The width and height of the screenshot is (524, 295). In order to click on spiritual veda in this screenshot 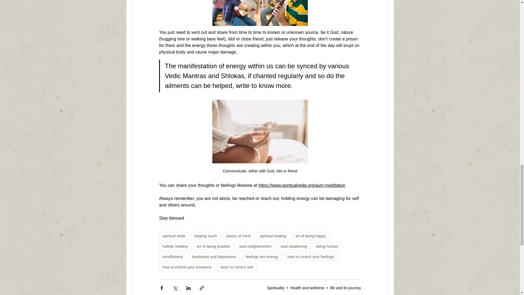, I will do `click(174, 236)`.